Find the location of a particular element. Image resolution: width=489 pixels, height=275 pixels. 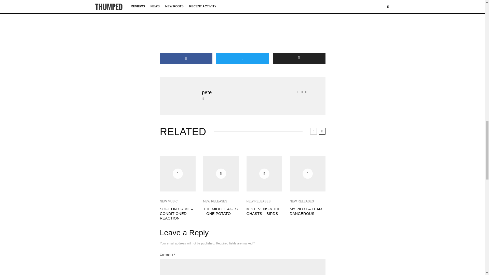

O EMPEROR is located at coordinates (259, 4).